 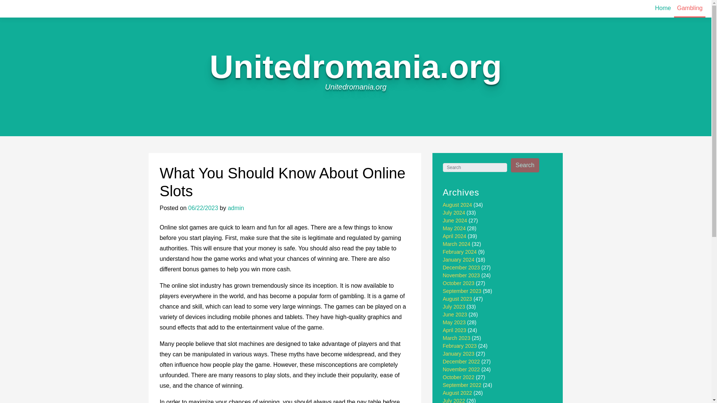 What do you see at coordinates (689, 9) in the screenshot?
I see `Gambling` at bounding box center [689, 9].